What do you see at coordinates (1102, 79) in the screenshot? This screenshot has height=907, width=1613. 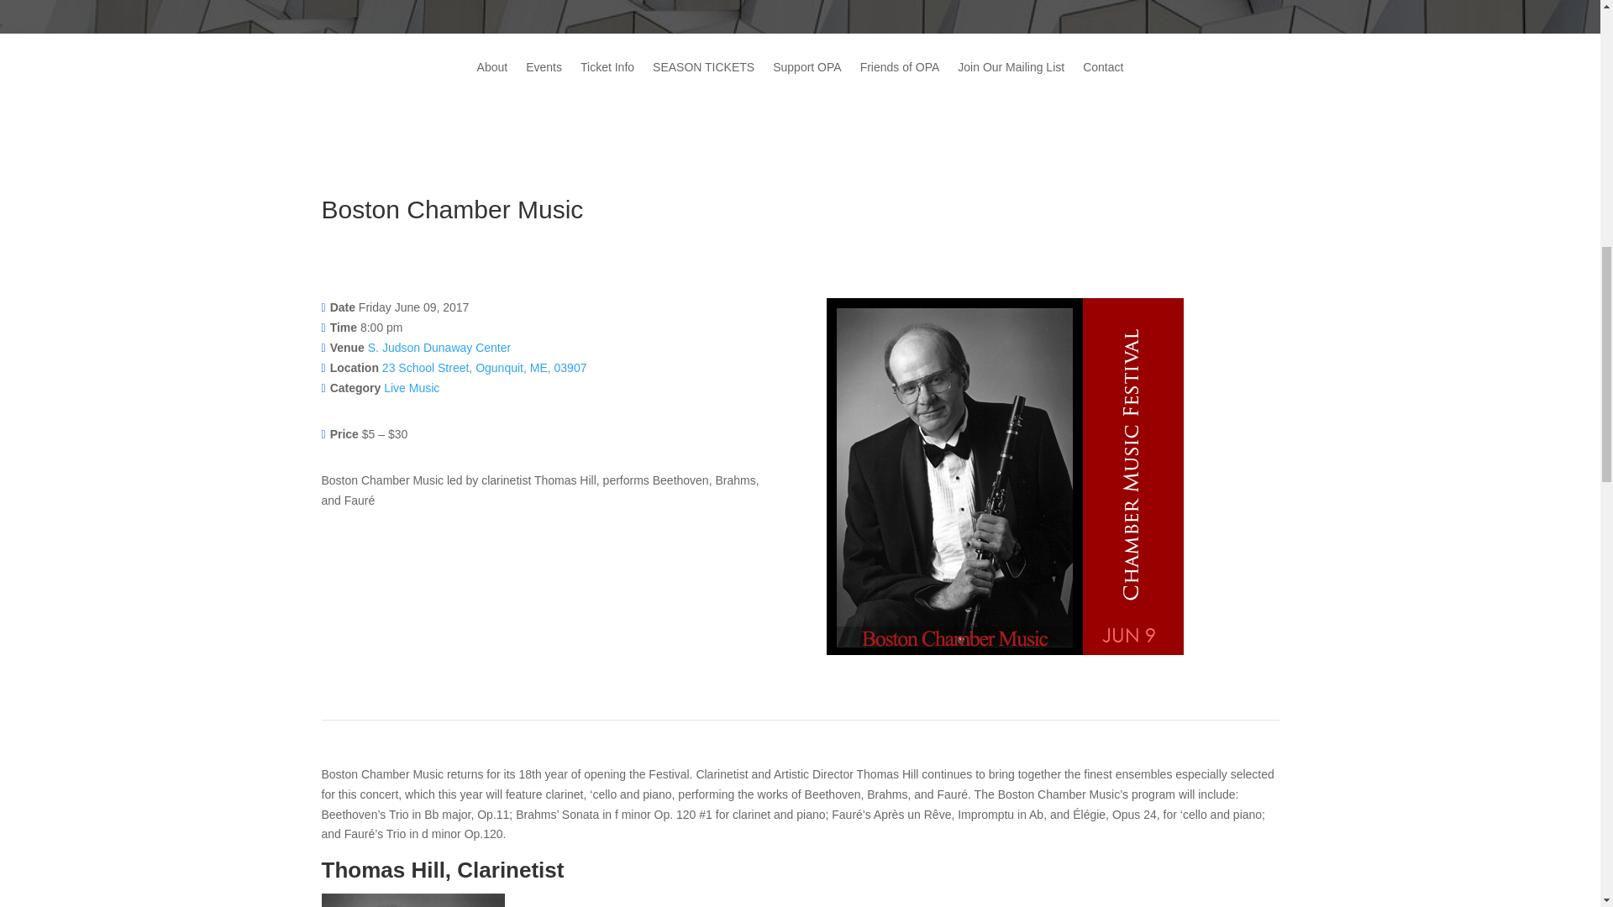 I see `Contact` at bounding box center [1102, 79].